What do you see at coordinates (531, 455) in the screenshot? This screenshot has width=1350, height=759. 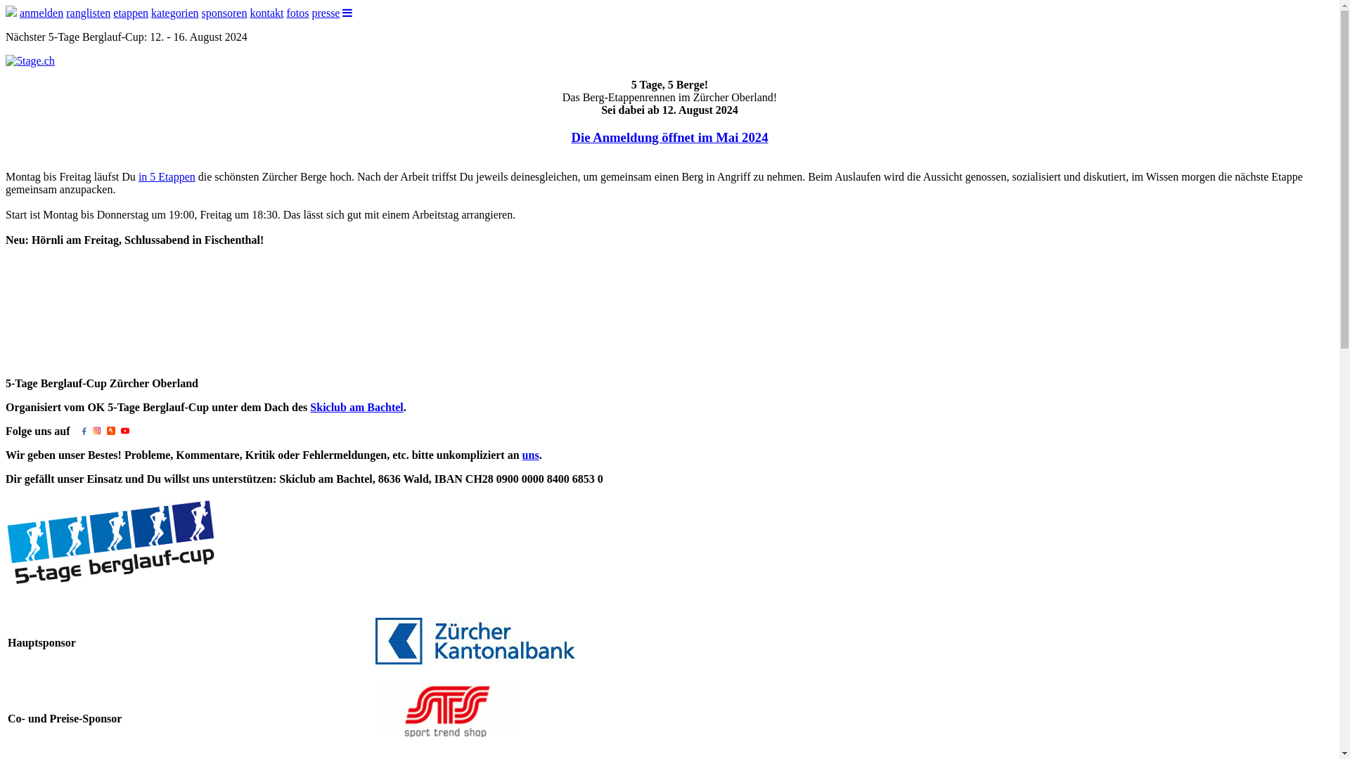 I see `uns` at bounding box center [531, 455].